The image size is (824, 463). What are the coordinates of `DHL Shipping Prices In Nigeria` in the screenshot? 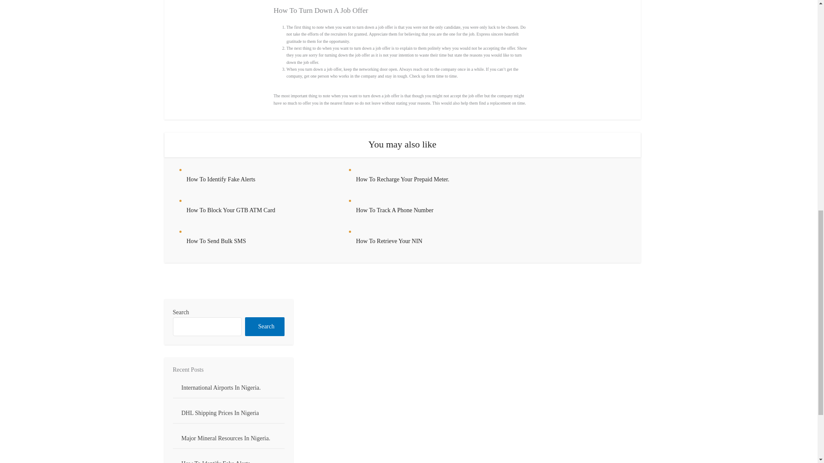 It's located at (220, 412).